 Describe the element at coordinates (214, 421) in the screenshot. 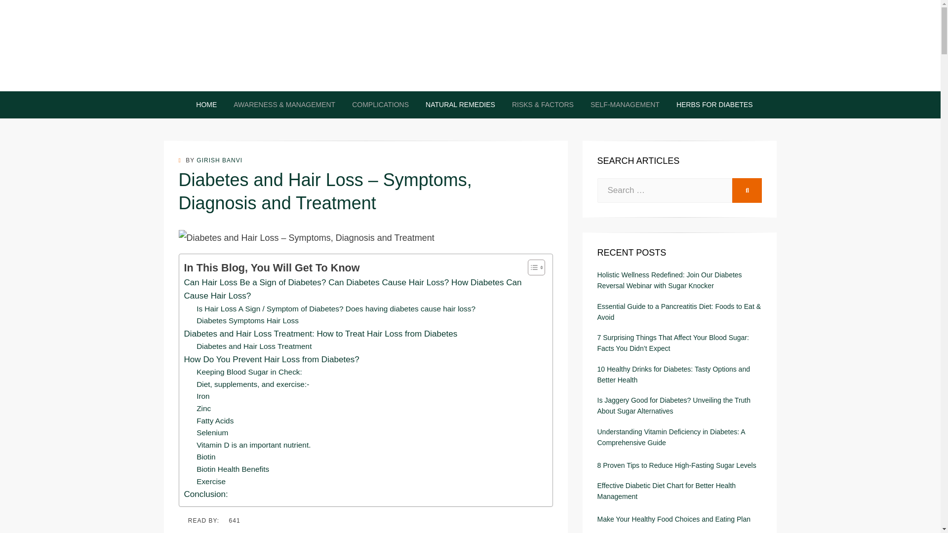

I see `Fatty Acids` at that location.